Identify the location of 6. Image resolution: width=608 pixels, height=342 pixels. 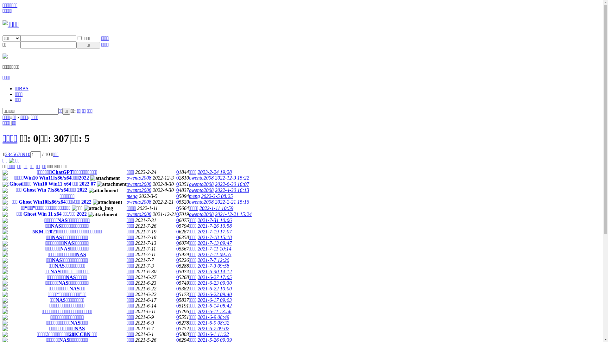
(16, 155).